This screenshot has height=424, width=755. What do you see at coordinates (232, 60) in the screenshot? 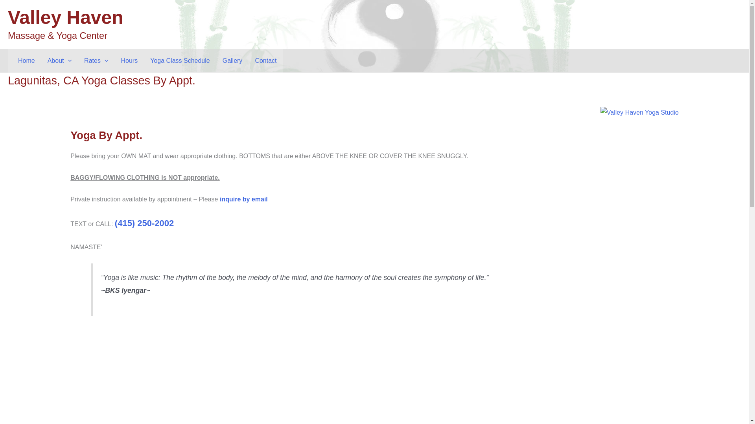
I see `Gallery` at bounding box center [232, 60].